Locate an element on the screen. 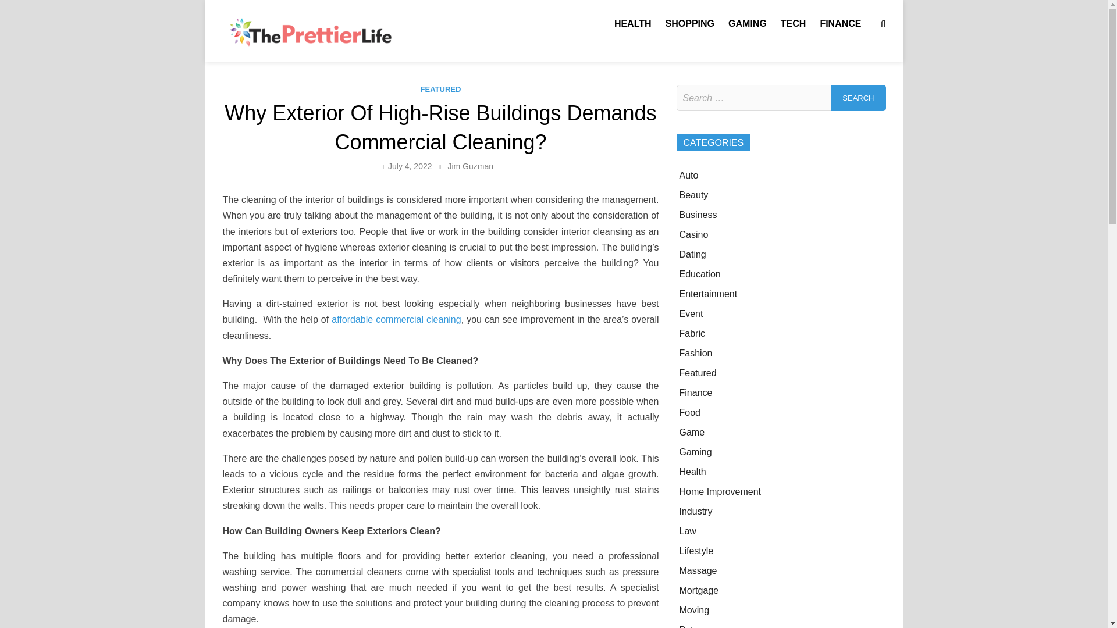 The image size is (1117, 628). Event is located at coordinates (691, 313).